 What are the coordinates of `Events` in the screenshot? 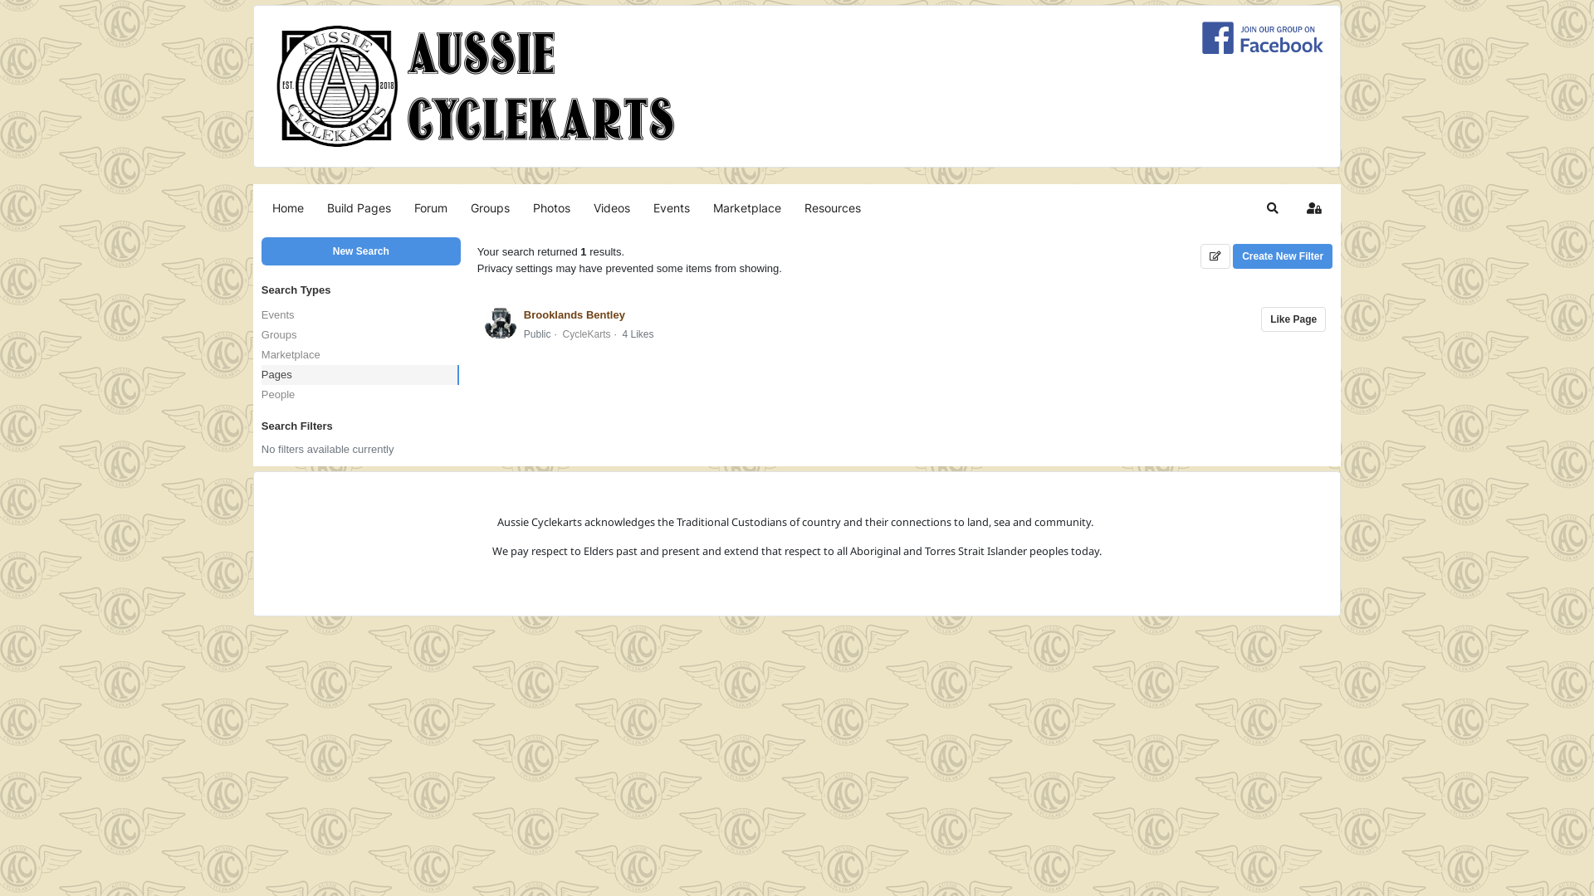 It's located at (360, 315).